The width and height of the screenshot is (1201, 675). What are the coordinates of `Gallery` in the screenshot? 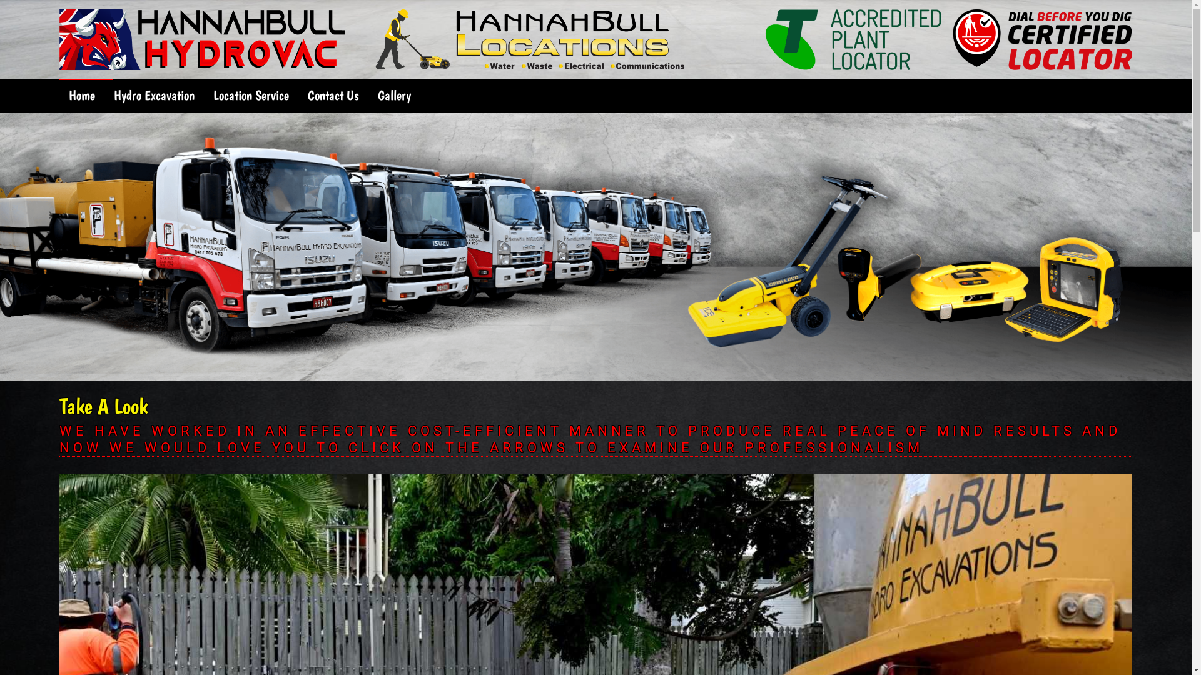 It's located at (394, 96).